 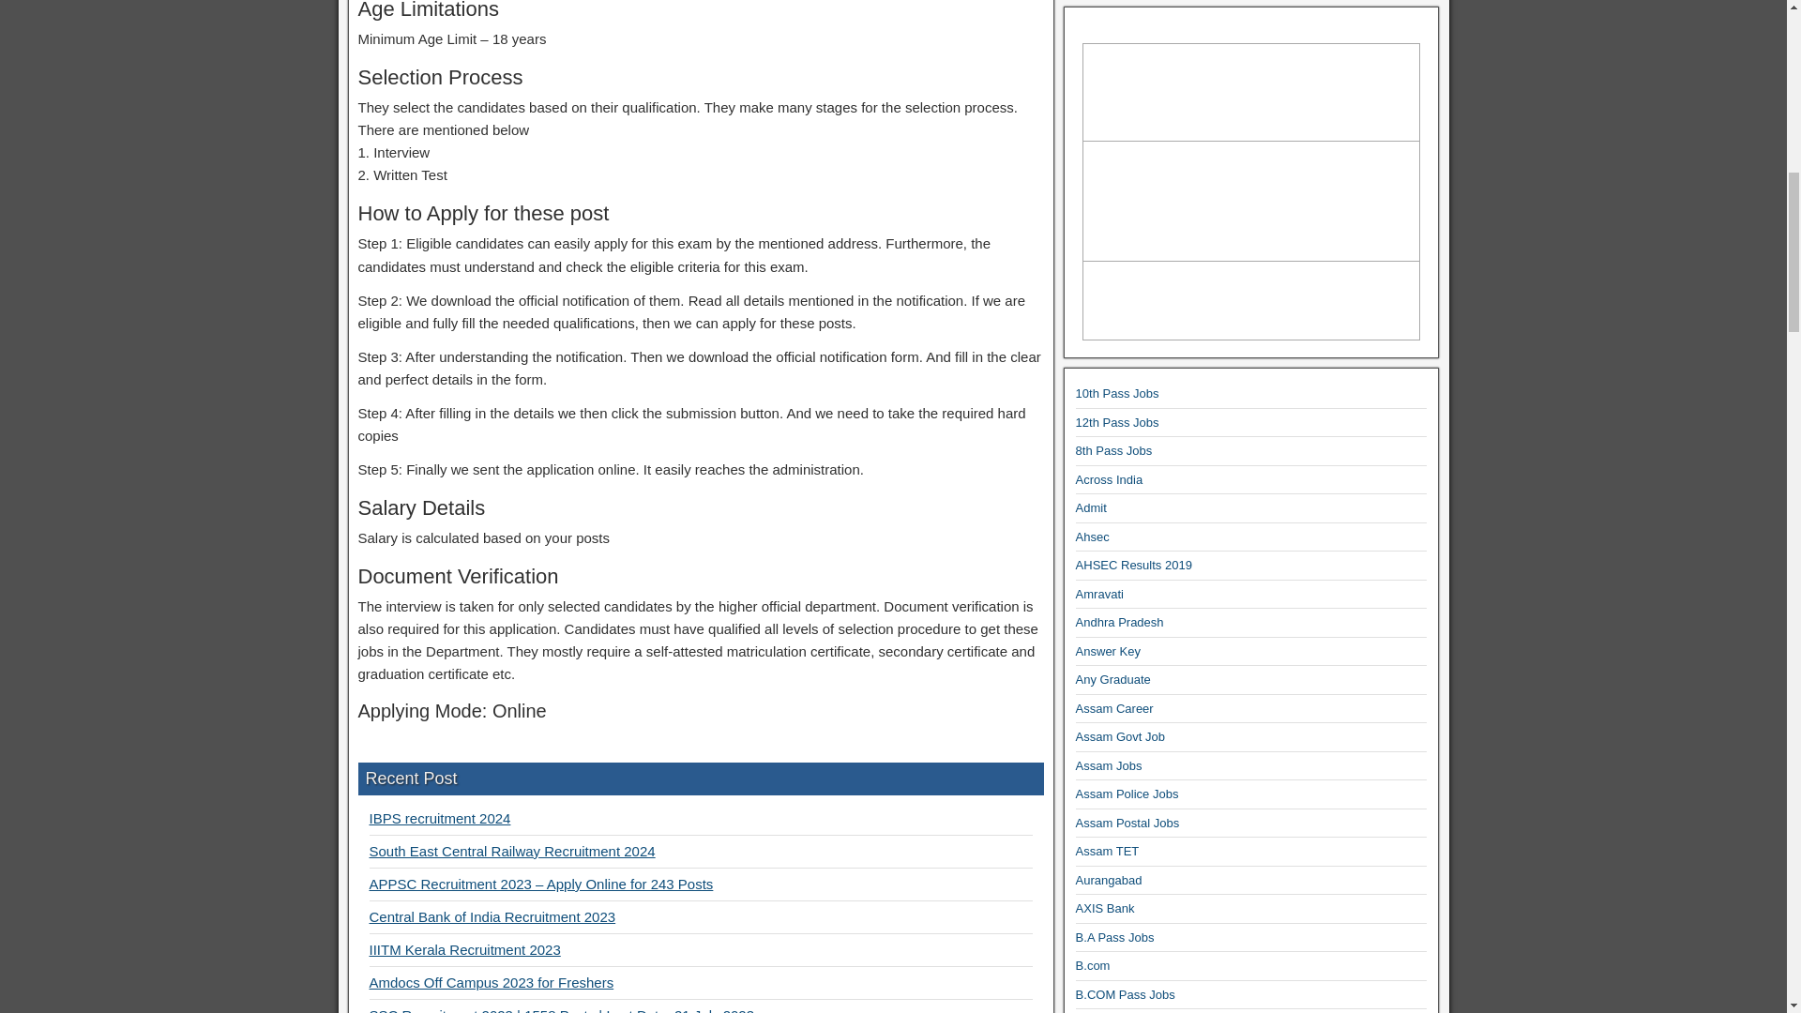 I want to click on Central Bank of India Recruitment 2023, so click(x=492, y=916).